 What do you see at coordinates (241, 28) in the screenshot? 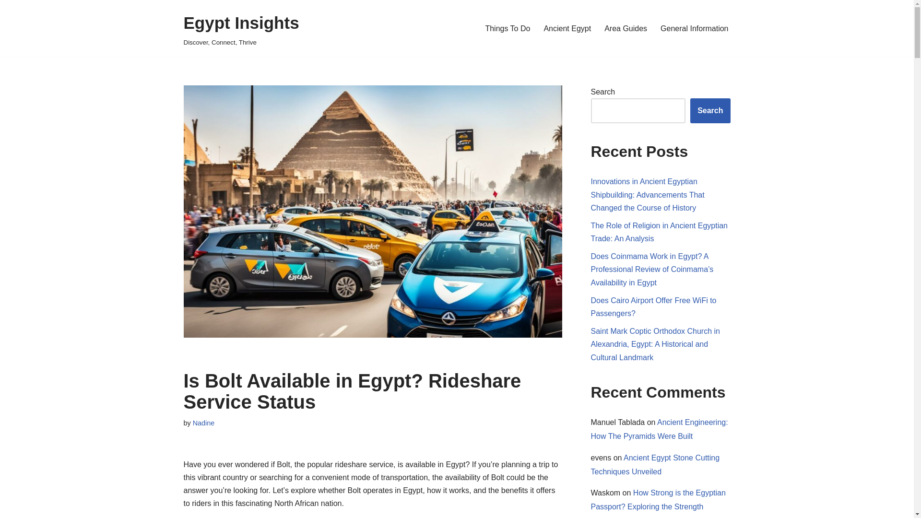
I see `Nadine` at bounding box center [241, 28].